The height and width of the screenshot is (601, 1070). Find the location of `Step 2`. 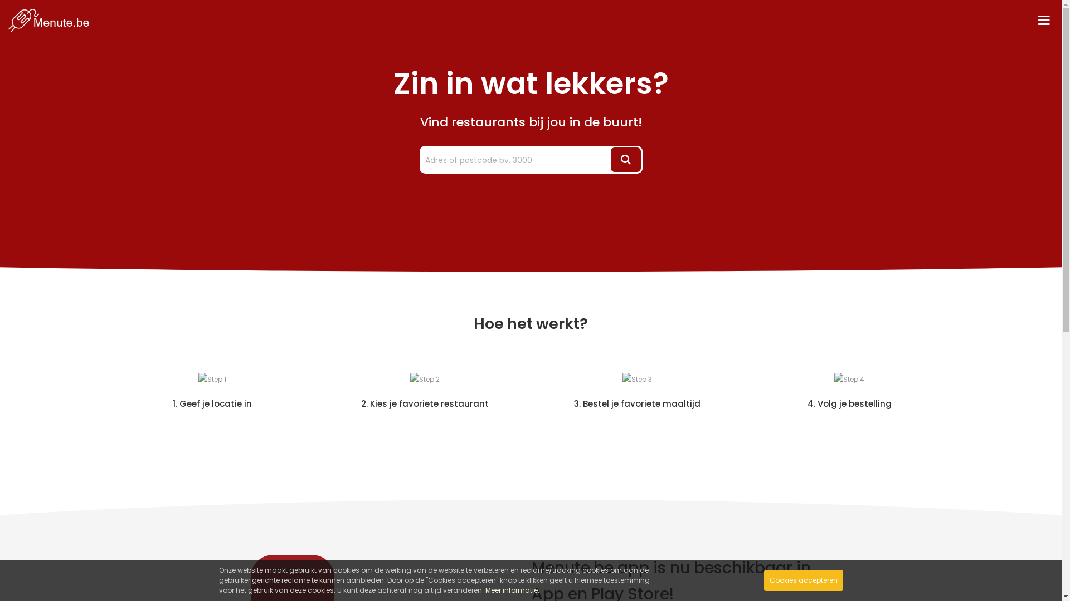

Step 2 is located at coordinates (425, 380).